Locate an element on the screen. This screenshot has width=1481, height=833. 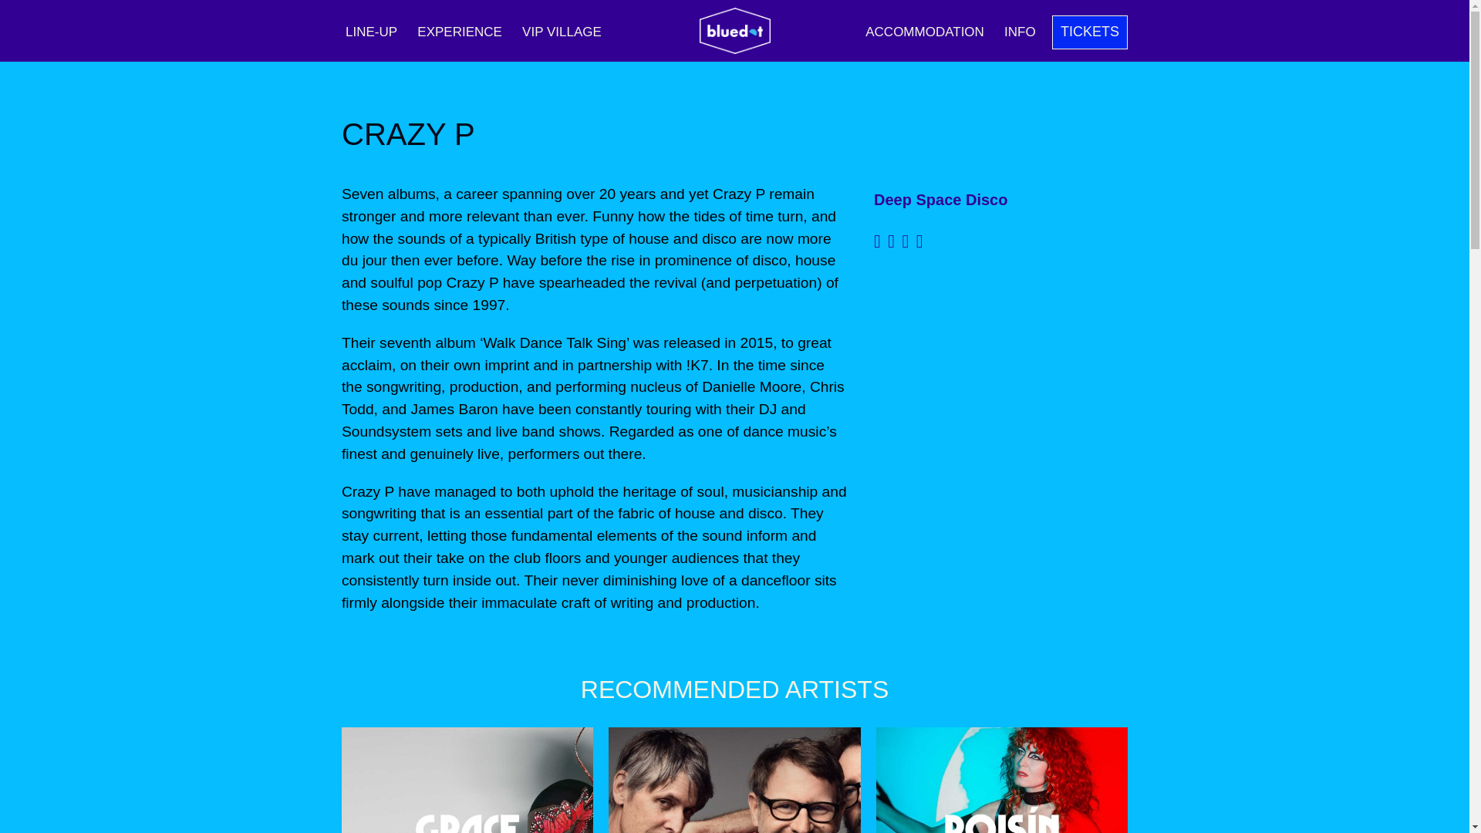
ACCOMMODATION is located at coordinates (924, 32).